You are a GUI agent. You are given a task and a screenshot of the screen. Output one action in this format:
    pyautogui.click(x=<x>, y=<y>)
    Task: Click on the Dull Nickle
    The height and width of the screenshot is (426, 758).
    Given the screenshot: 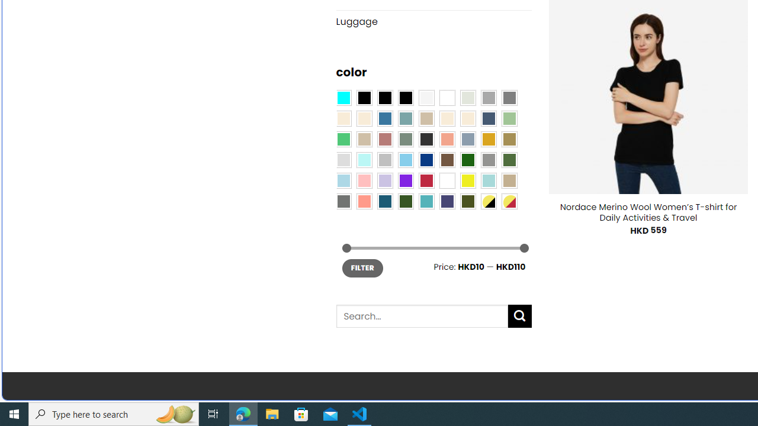 What is the action you would take?
    pyautogui.click(x=343, y=201)
    